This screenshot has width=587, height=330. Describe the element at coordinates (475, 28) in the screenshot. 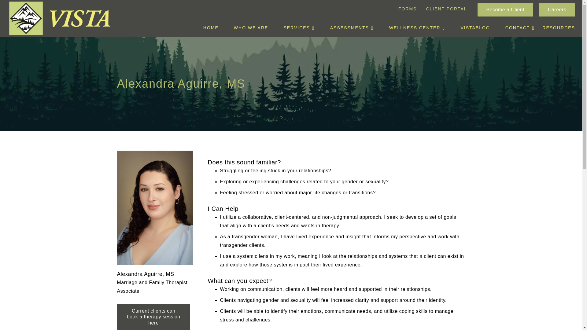

I see `VISTABLOG` at that location.